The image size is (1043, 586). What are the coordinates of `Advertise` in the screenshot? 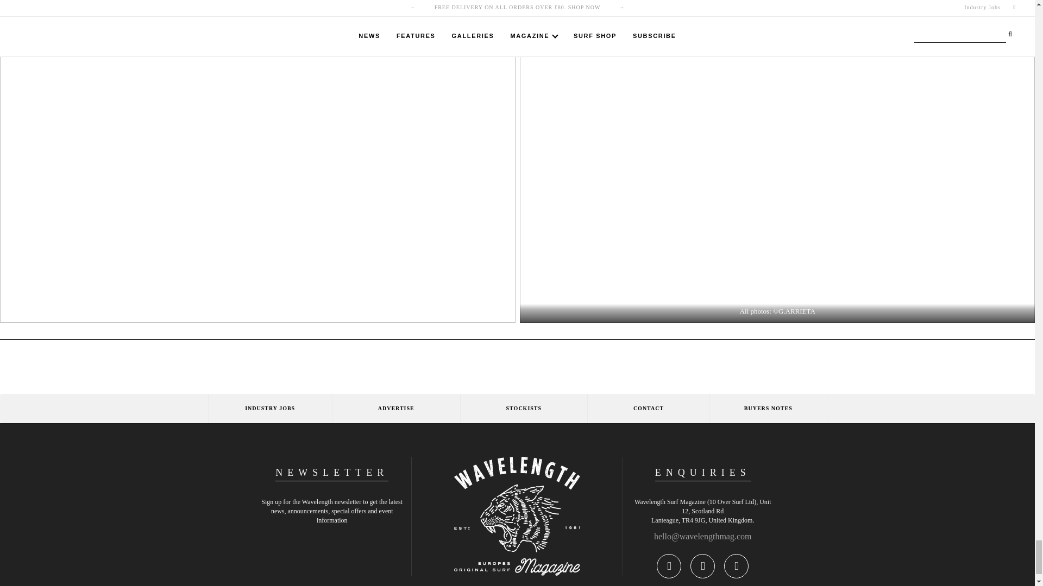 It's located at (395, 408).